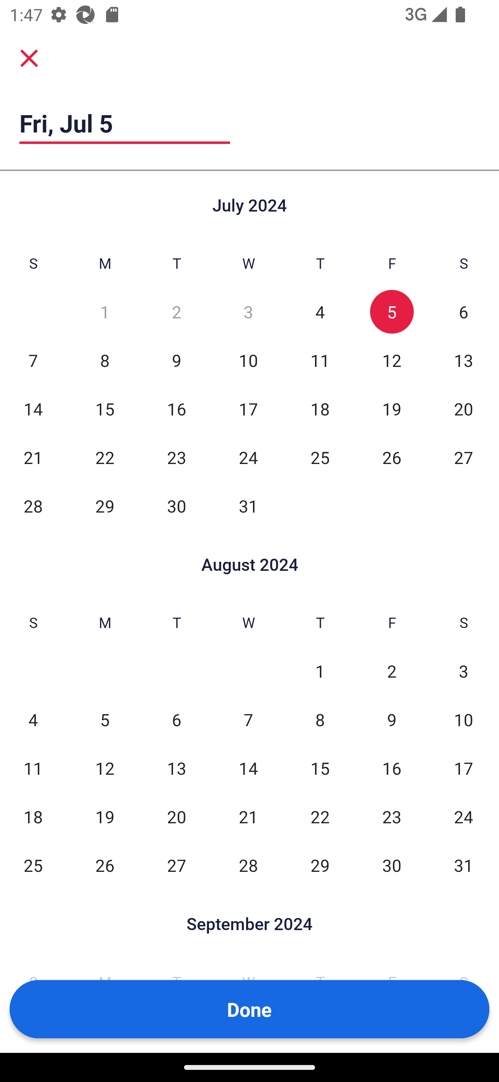 The width and height of the screenshot is (499, 1082). Describe the element at coordinates (248, 409) in the screenshot. I see `17 Wed, Jul 17, Not Selected` at that location.